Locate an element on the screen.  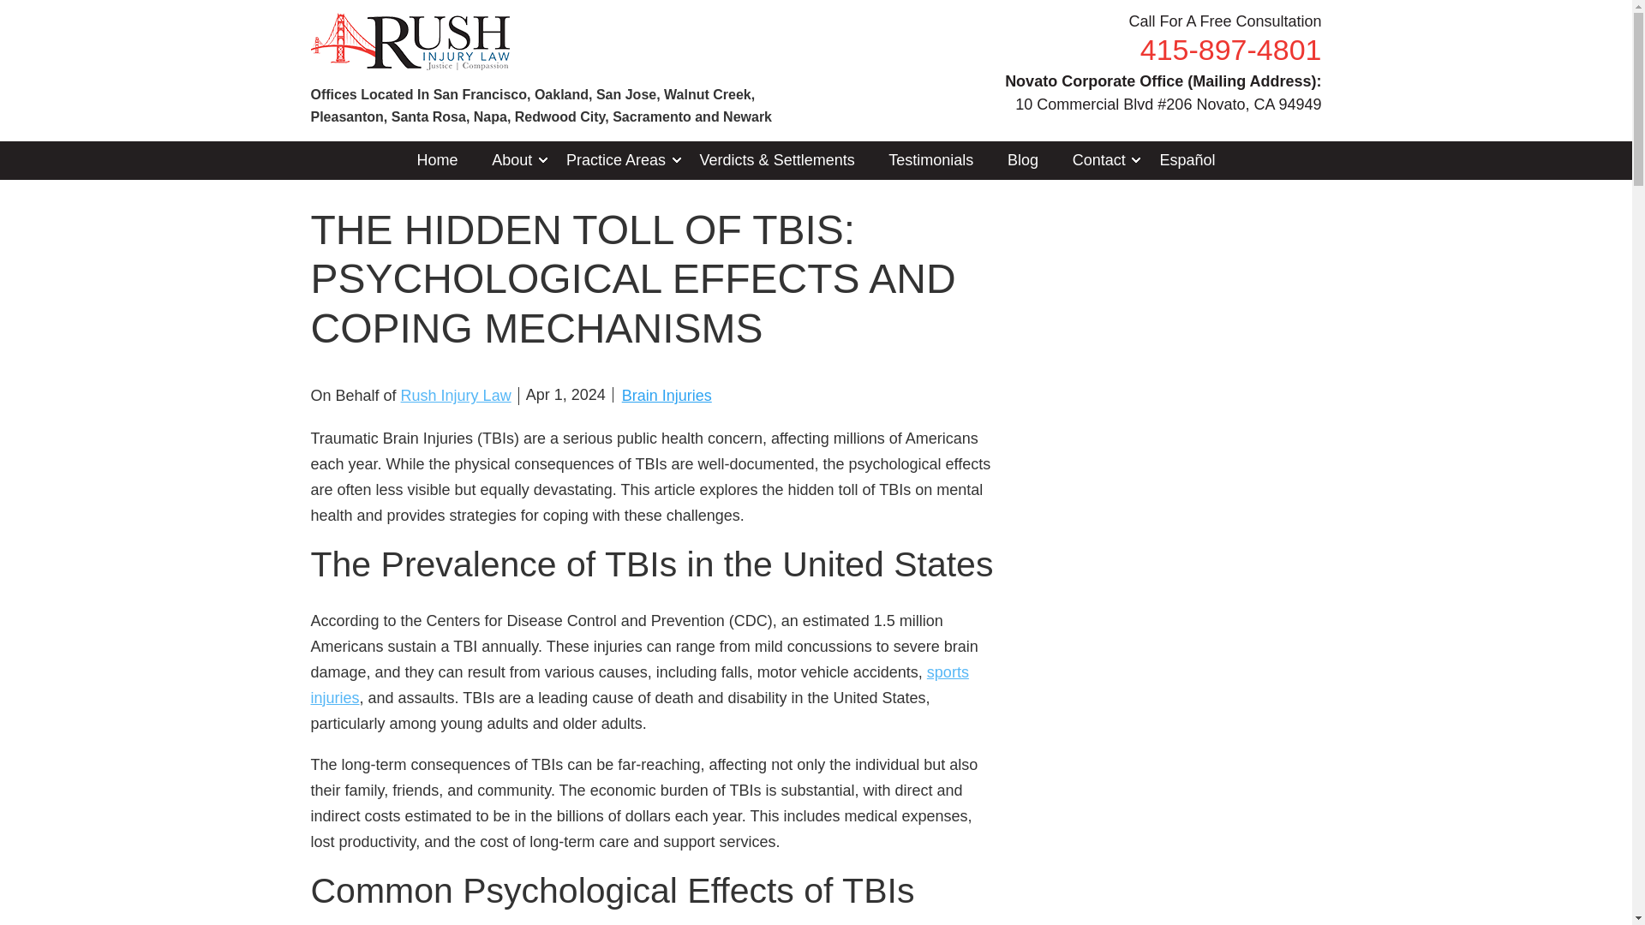
Practice Areas is located at coordinates (615, 159).